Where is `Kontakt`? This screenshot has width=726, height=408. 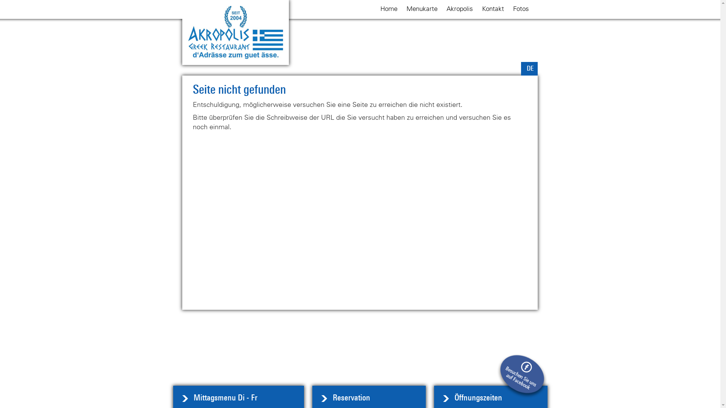
Kontakt is located at coordinates (493, 9).